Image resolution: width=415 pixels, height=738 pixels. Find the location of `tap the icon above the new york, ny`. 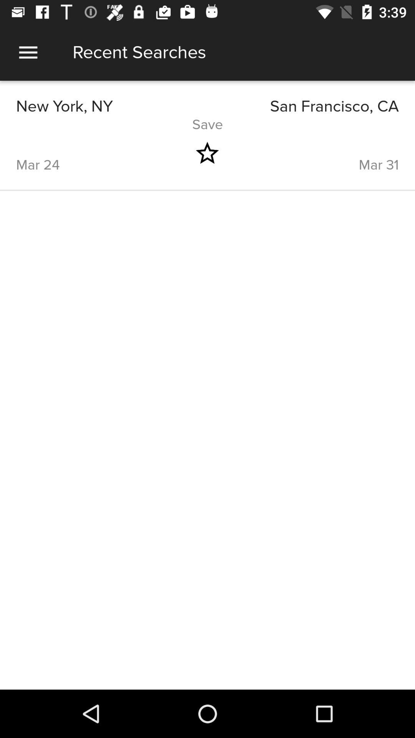

tap the icon above the new york, ny is located at coordinates (28, 52).